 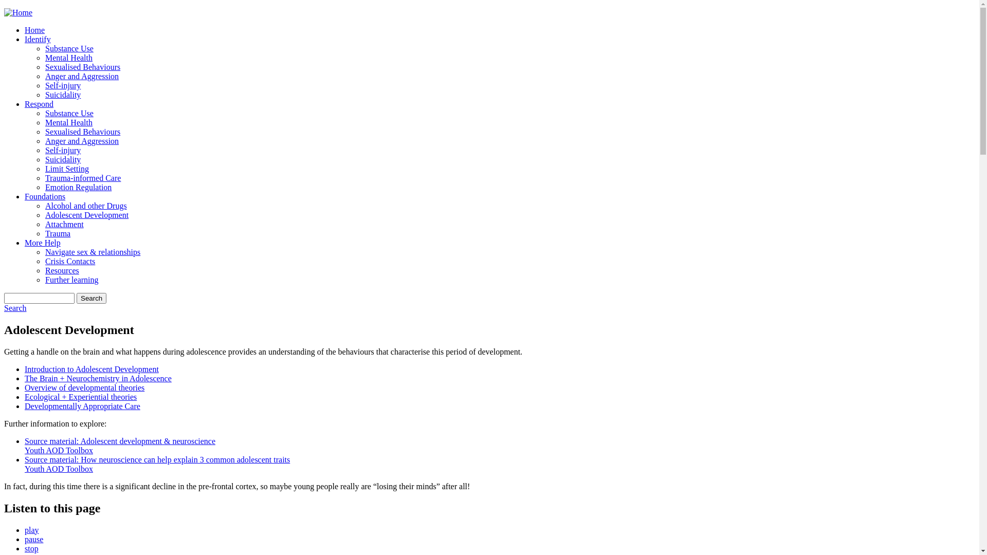 I want to click on Ecological + Experiential theories, so click(x=81, y=397).